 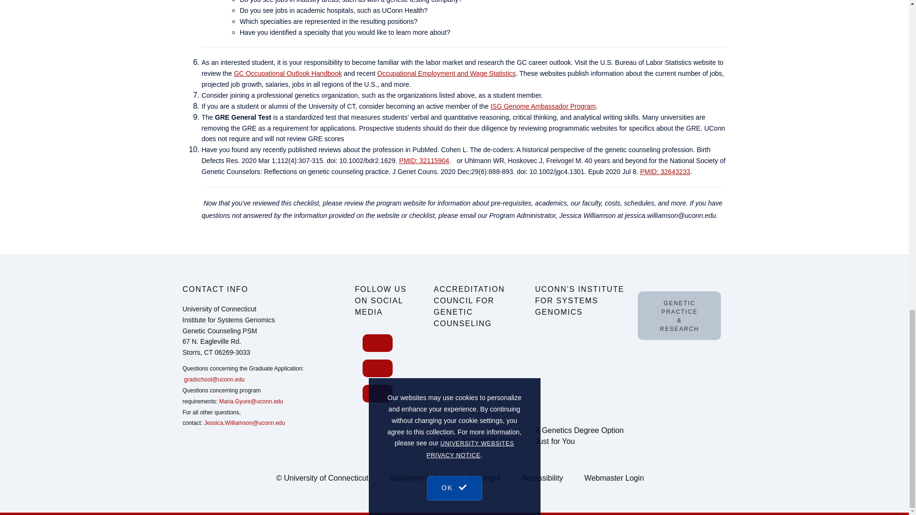 I want to click on ACGC Education Programs, so click(x=478, y=382).